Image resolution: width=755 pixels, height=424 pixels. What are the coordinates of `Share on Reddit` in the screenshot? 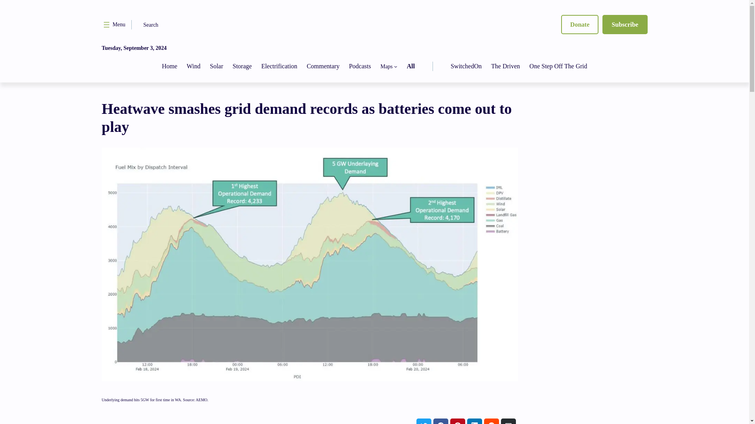 It's located at (491, 421).